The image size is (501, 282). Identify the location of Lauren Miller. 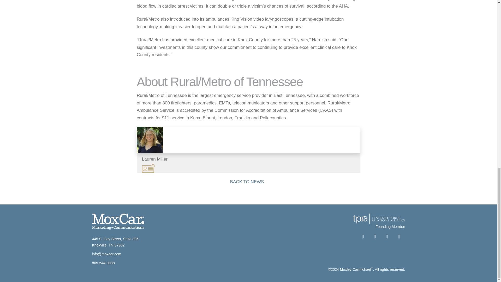
(248, 150).